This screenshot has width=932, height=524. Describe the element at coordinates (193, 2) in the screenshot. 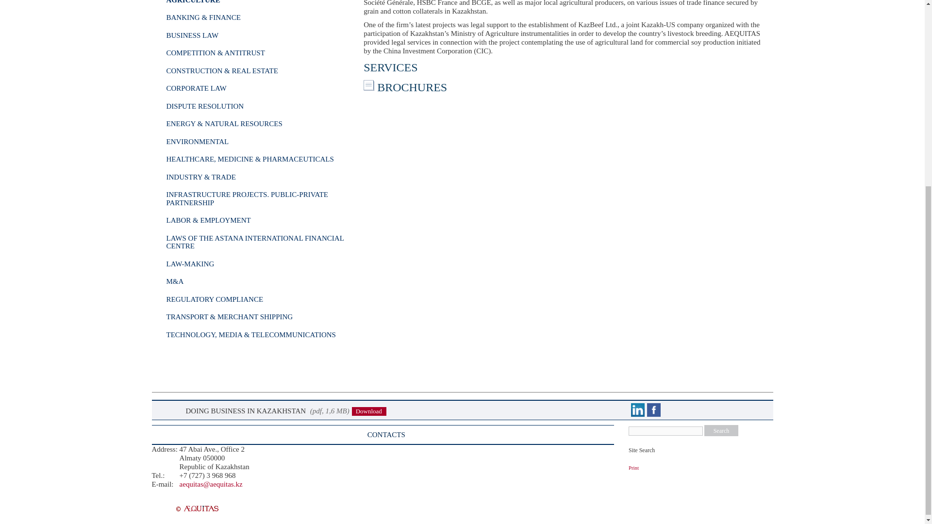

I see `AGRICULTURE` at that location.